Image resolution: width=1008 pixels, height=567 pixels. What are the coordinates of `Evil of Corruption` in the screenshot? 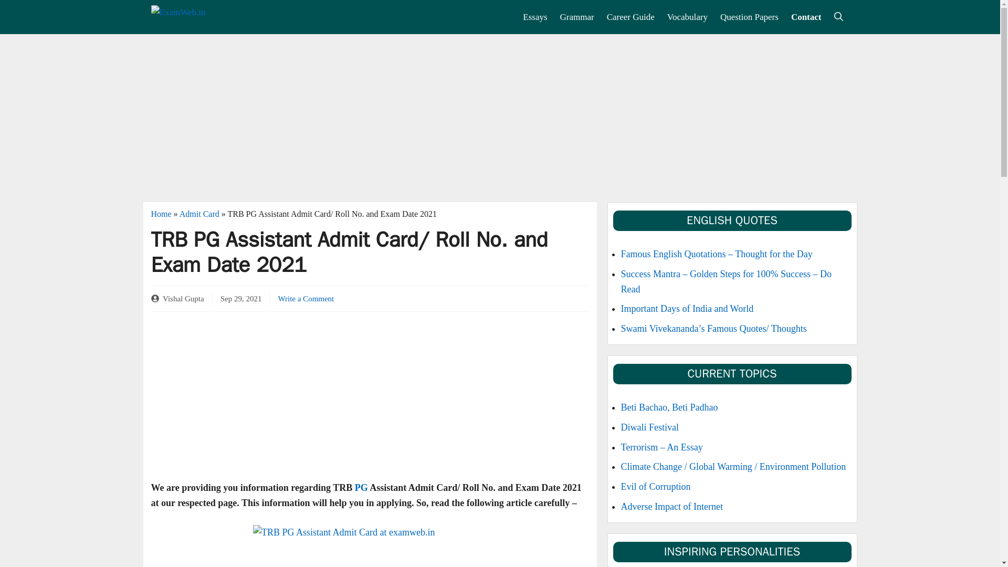 It's located at (655, 486).